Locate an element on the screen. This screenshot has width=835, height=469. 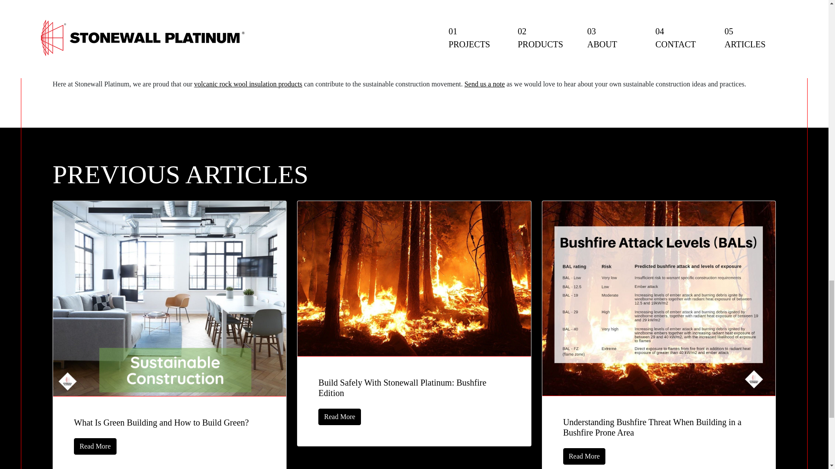
Read More is located at coordinates (584, 456).